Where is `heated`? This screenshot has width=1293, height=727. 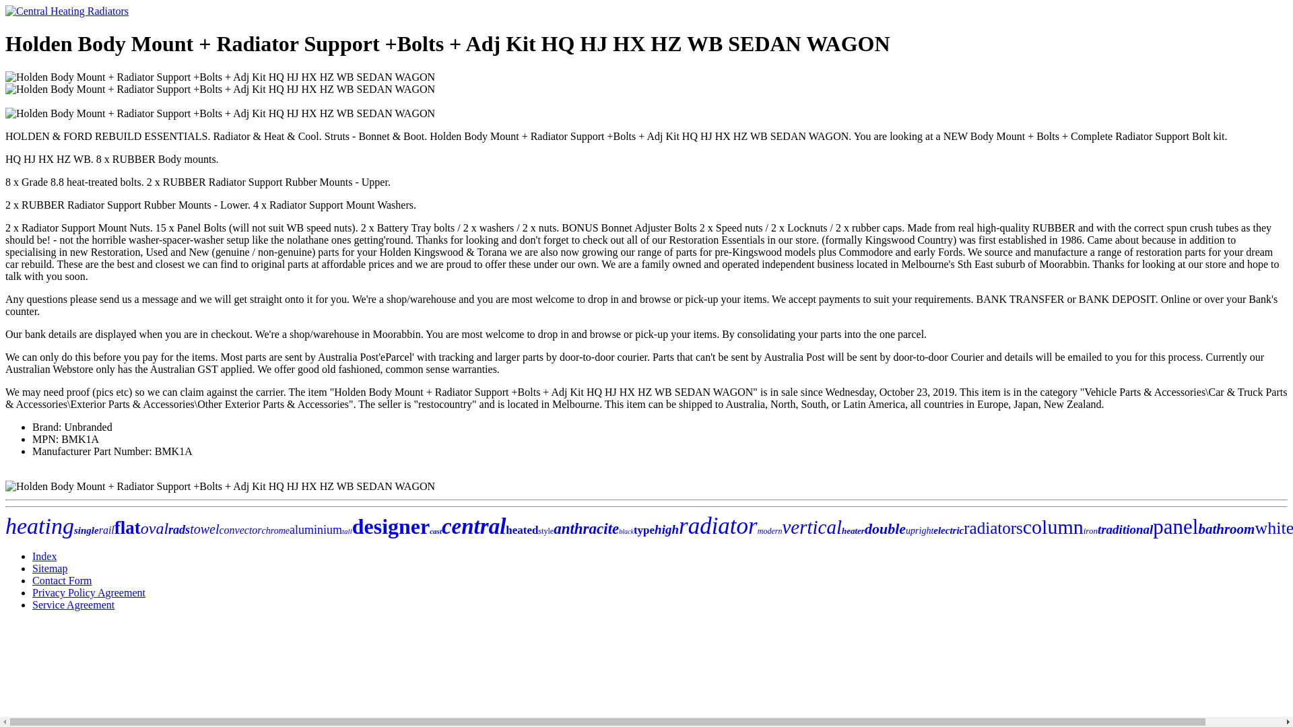 heated is located at coordinates (521, 530).